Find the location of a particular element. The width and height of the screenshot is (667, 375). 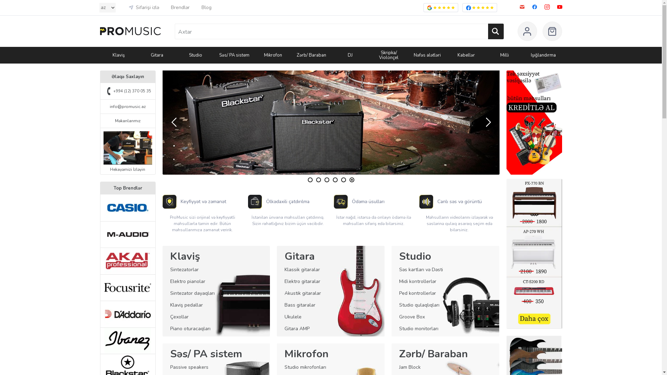

. is located at coordinates (331, 123).